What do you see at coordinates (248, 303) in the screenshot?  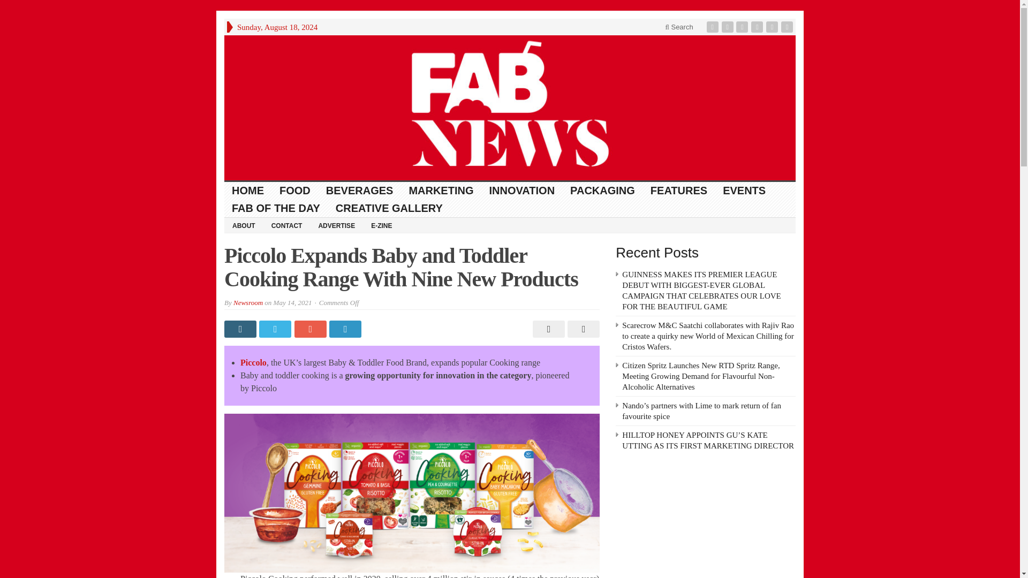 I see `Newsroom` at bounding box center [248, 303].